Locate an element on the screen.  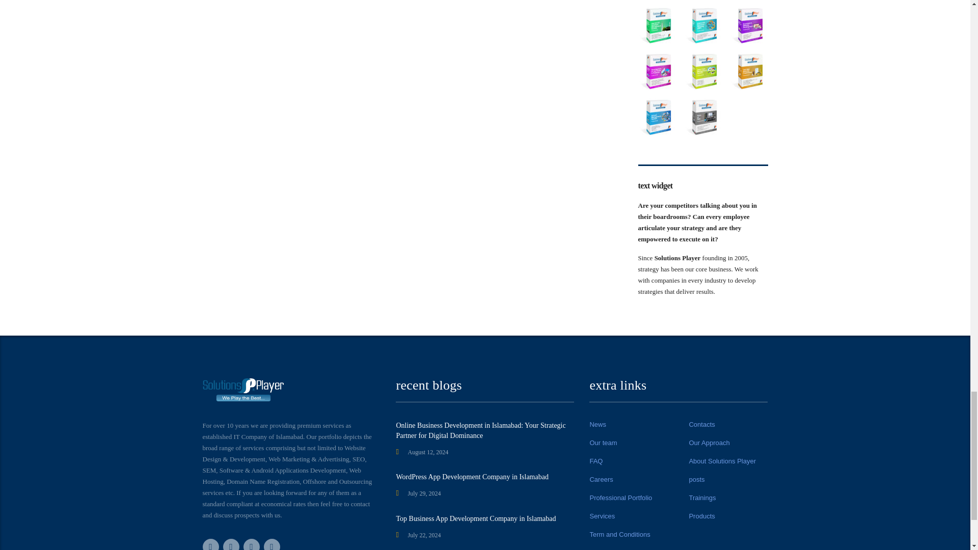
Pakistan taxi app is located at coordinates (749, 71).